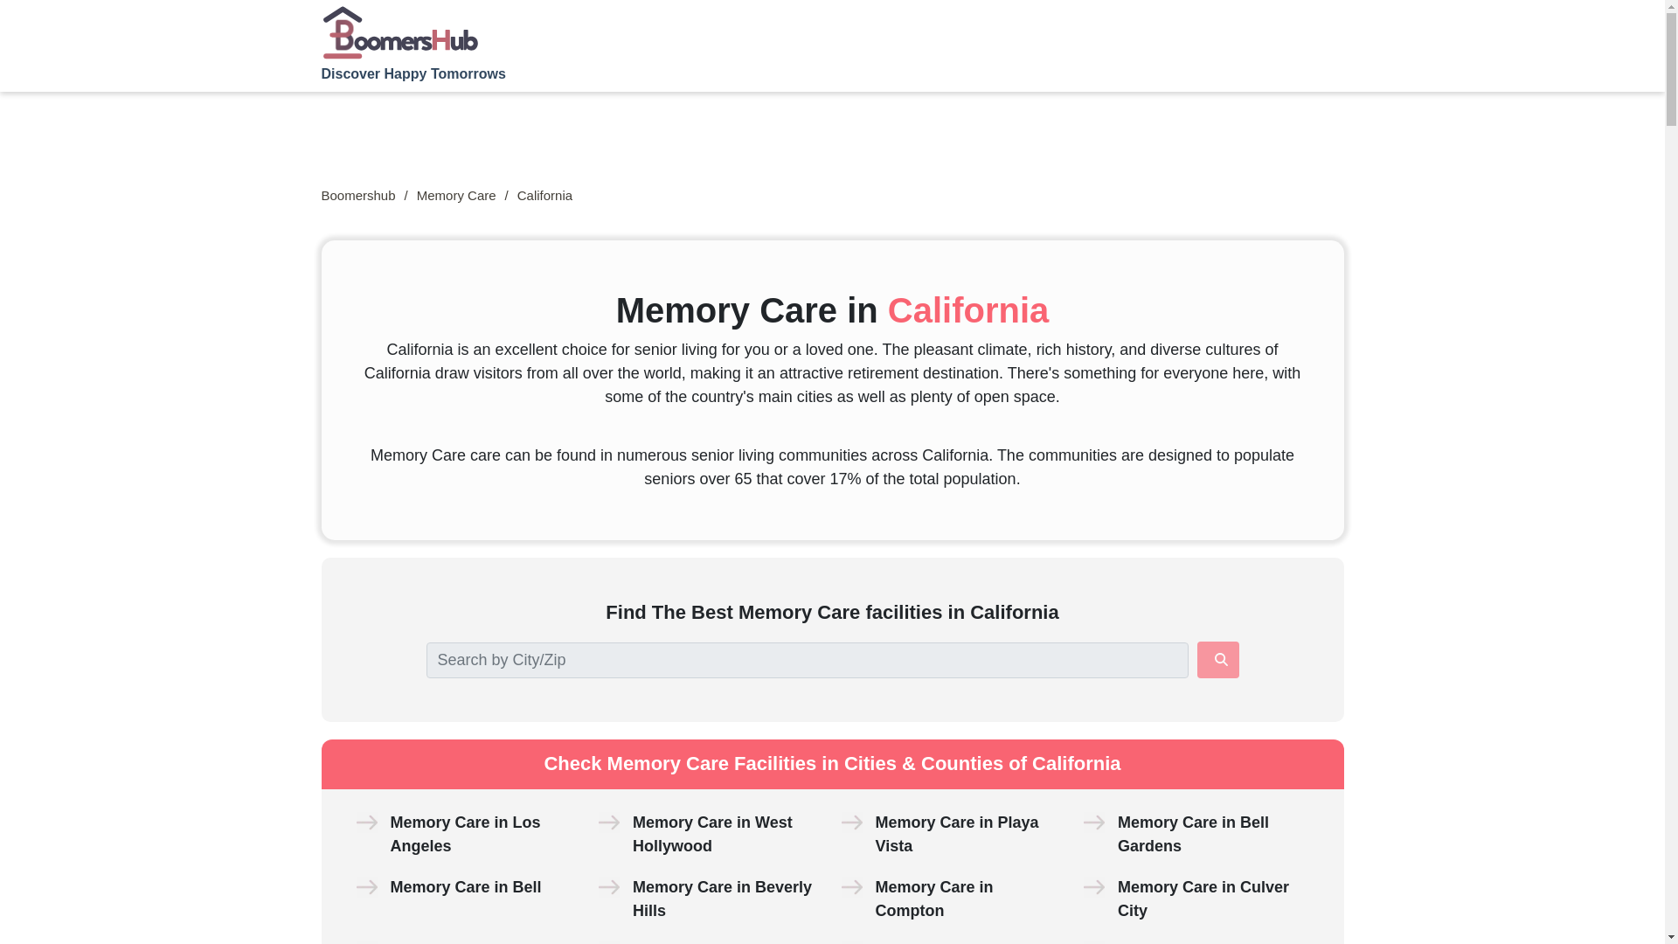 The image size is (1678, 944). What do you see at coordinates (544, 195) in the screenshot?
I see `Memory Care facilities in California` at bounding box center [544, 195].